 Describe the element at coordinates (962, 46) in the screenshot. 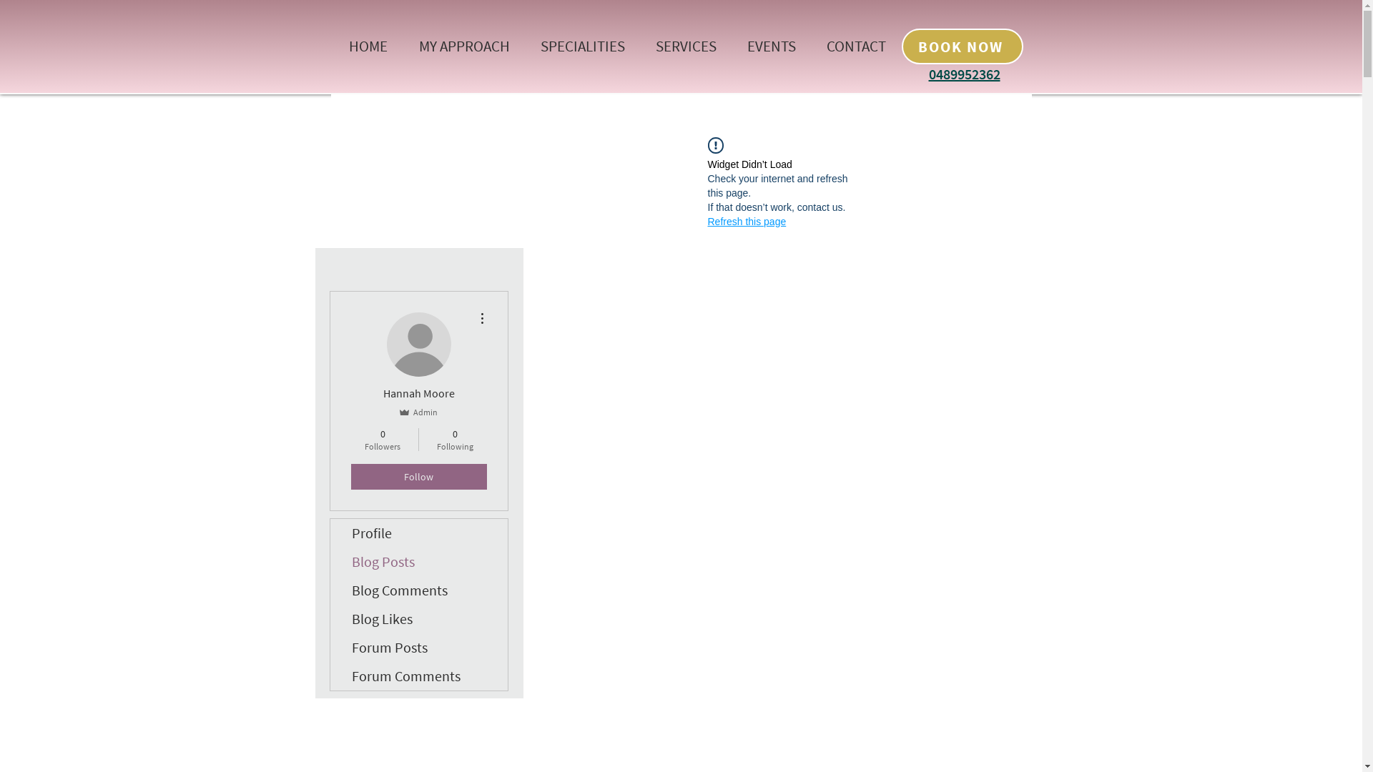

I see `BOOK NOW` at that location.